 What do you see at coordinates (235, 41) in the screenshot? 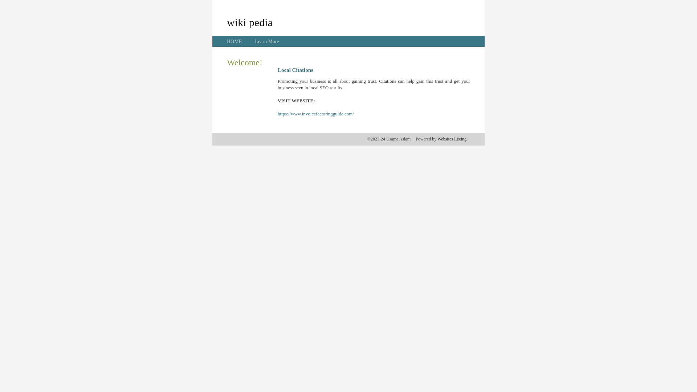
I see `HOME` at bounding box center [235, 41].